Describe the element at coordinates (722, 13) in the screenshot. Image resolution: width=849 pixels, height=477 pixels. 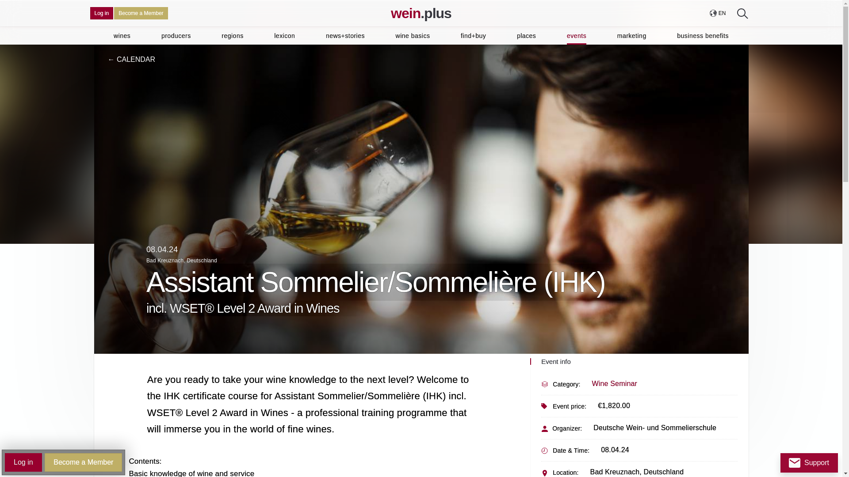
I see `English Language` at that location.